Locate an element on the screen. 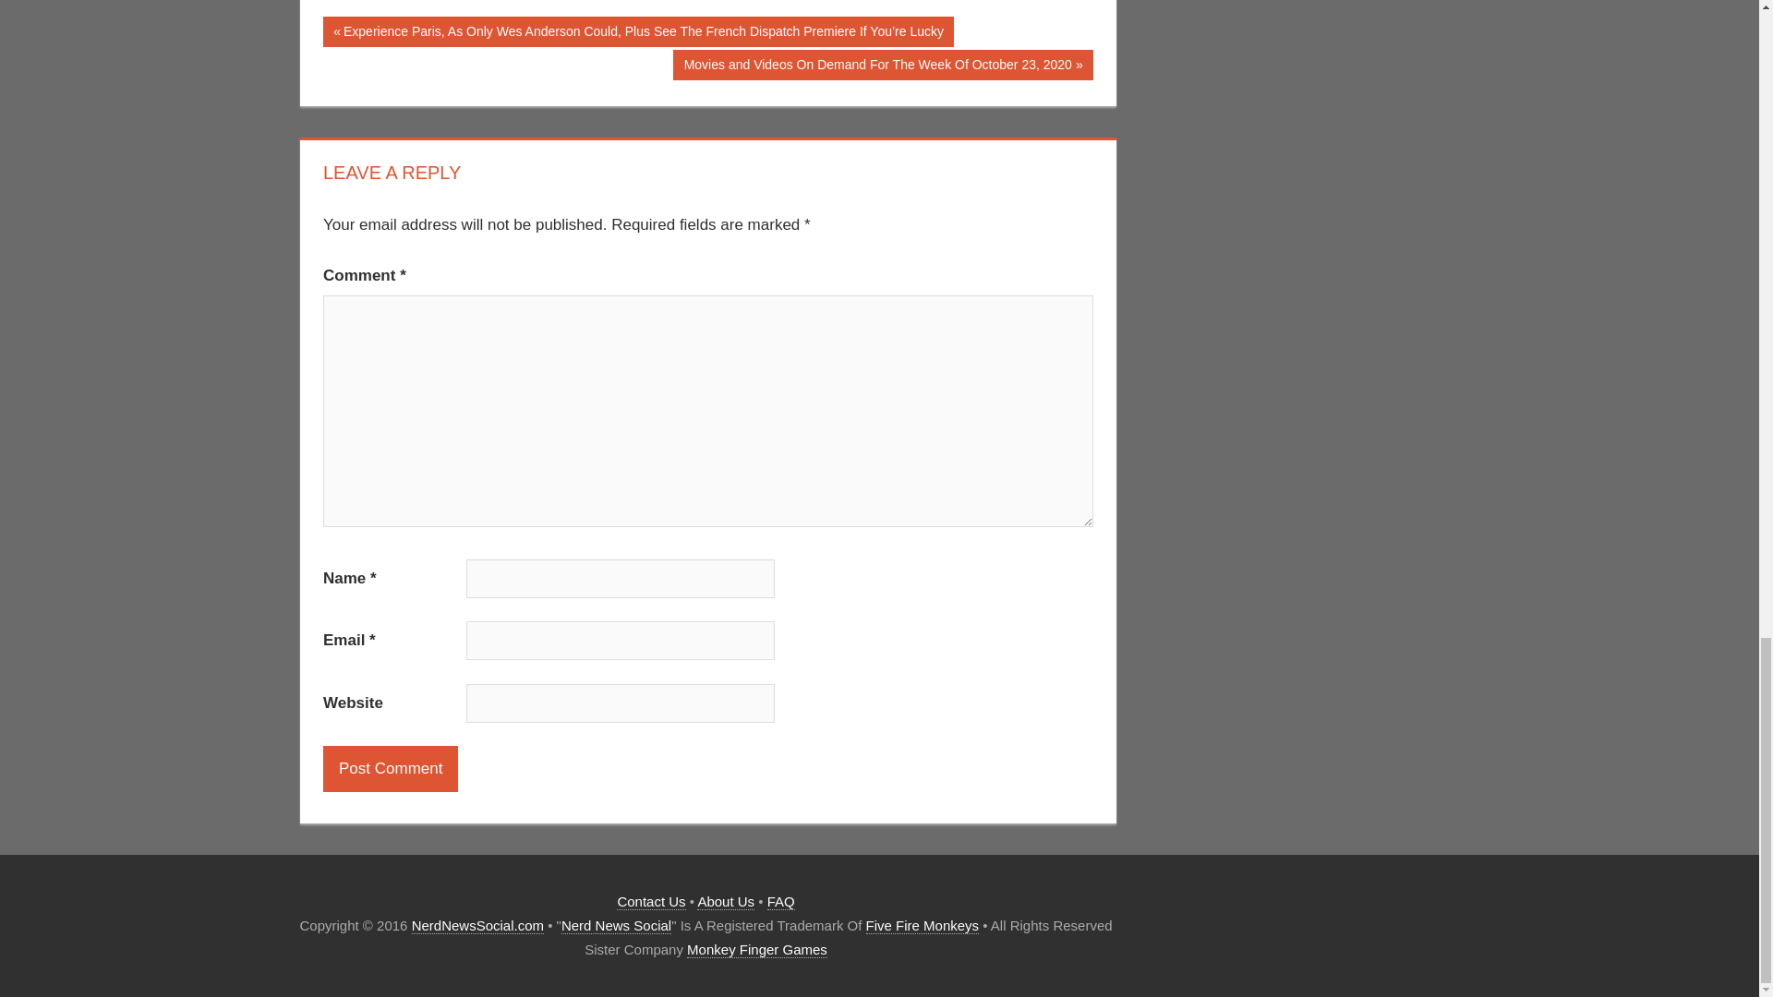 Image resolution: width=1773 pixels, height=997 pixels. Nerd News Social is located at coordinates (477, 925).